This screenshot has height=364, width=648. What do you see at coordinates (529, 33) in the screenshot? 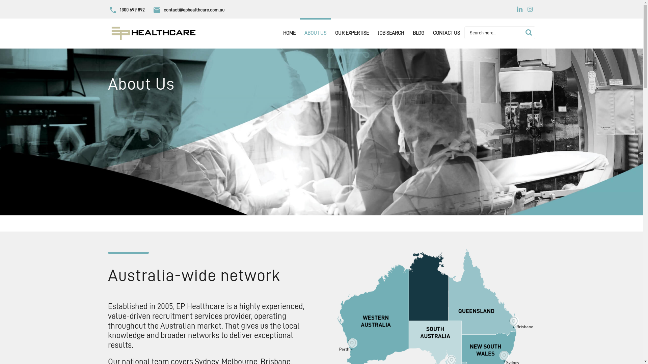
I see `Search Button` at bounding box center [529, 33].